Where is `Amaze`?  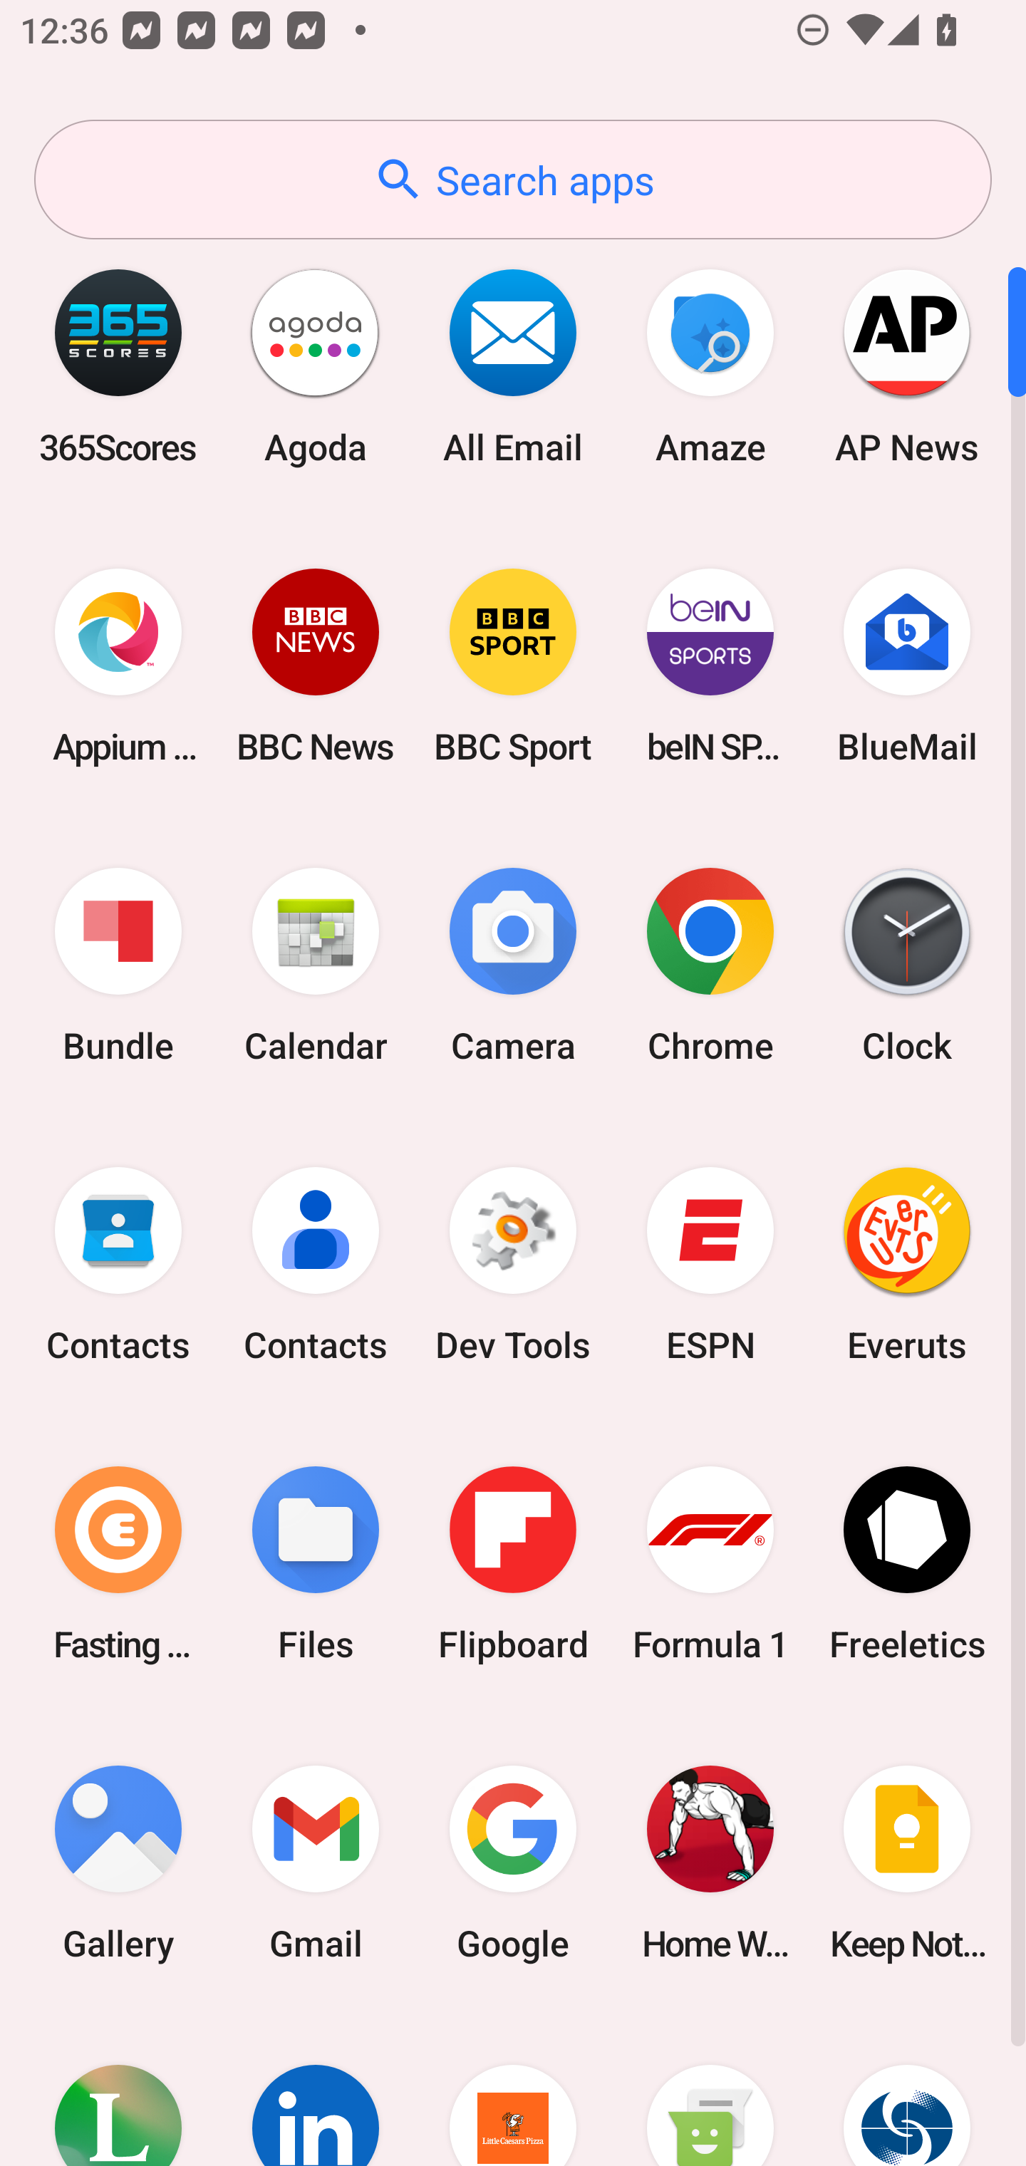
Amaze is located at coordinates (710, 366).